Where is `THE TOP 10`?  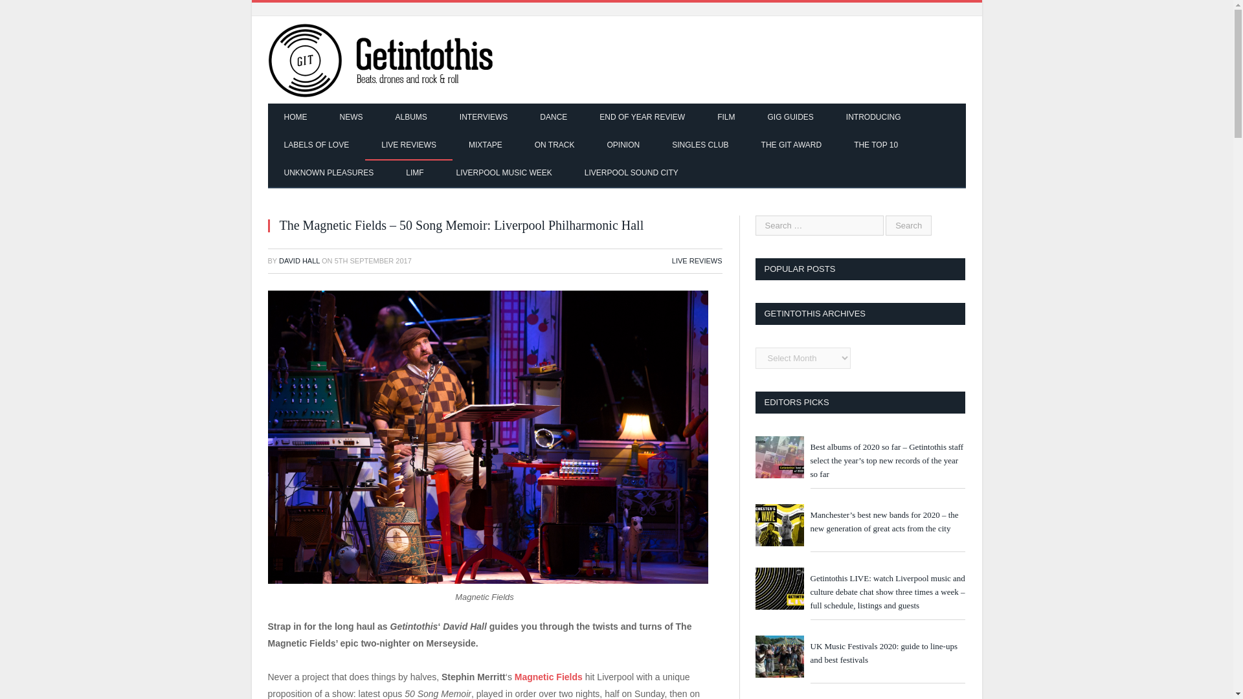
THE TOP 10 is located at coordinates (875, 146).